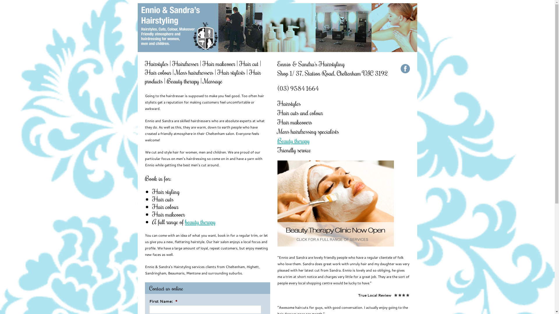  I want to click on Beauty therapy, so click(293, 141).